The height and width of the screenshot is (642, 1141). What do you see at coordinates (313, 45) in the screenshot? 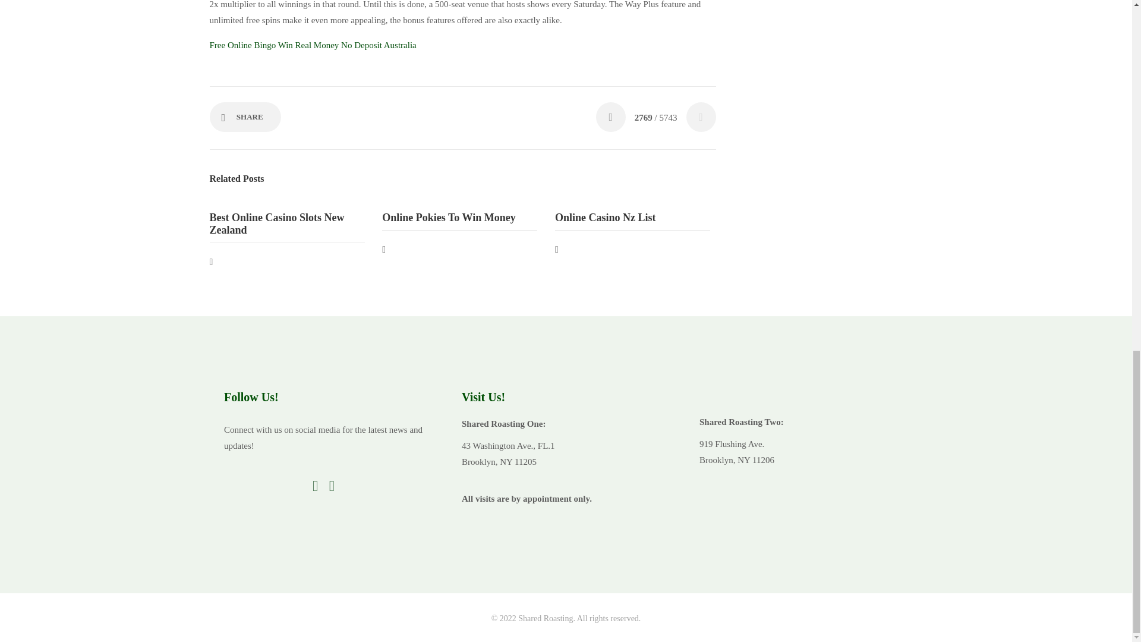
I see `Free Online Bingo Win Real Money No Deposit Australia` at bounding box center [313, 45].